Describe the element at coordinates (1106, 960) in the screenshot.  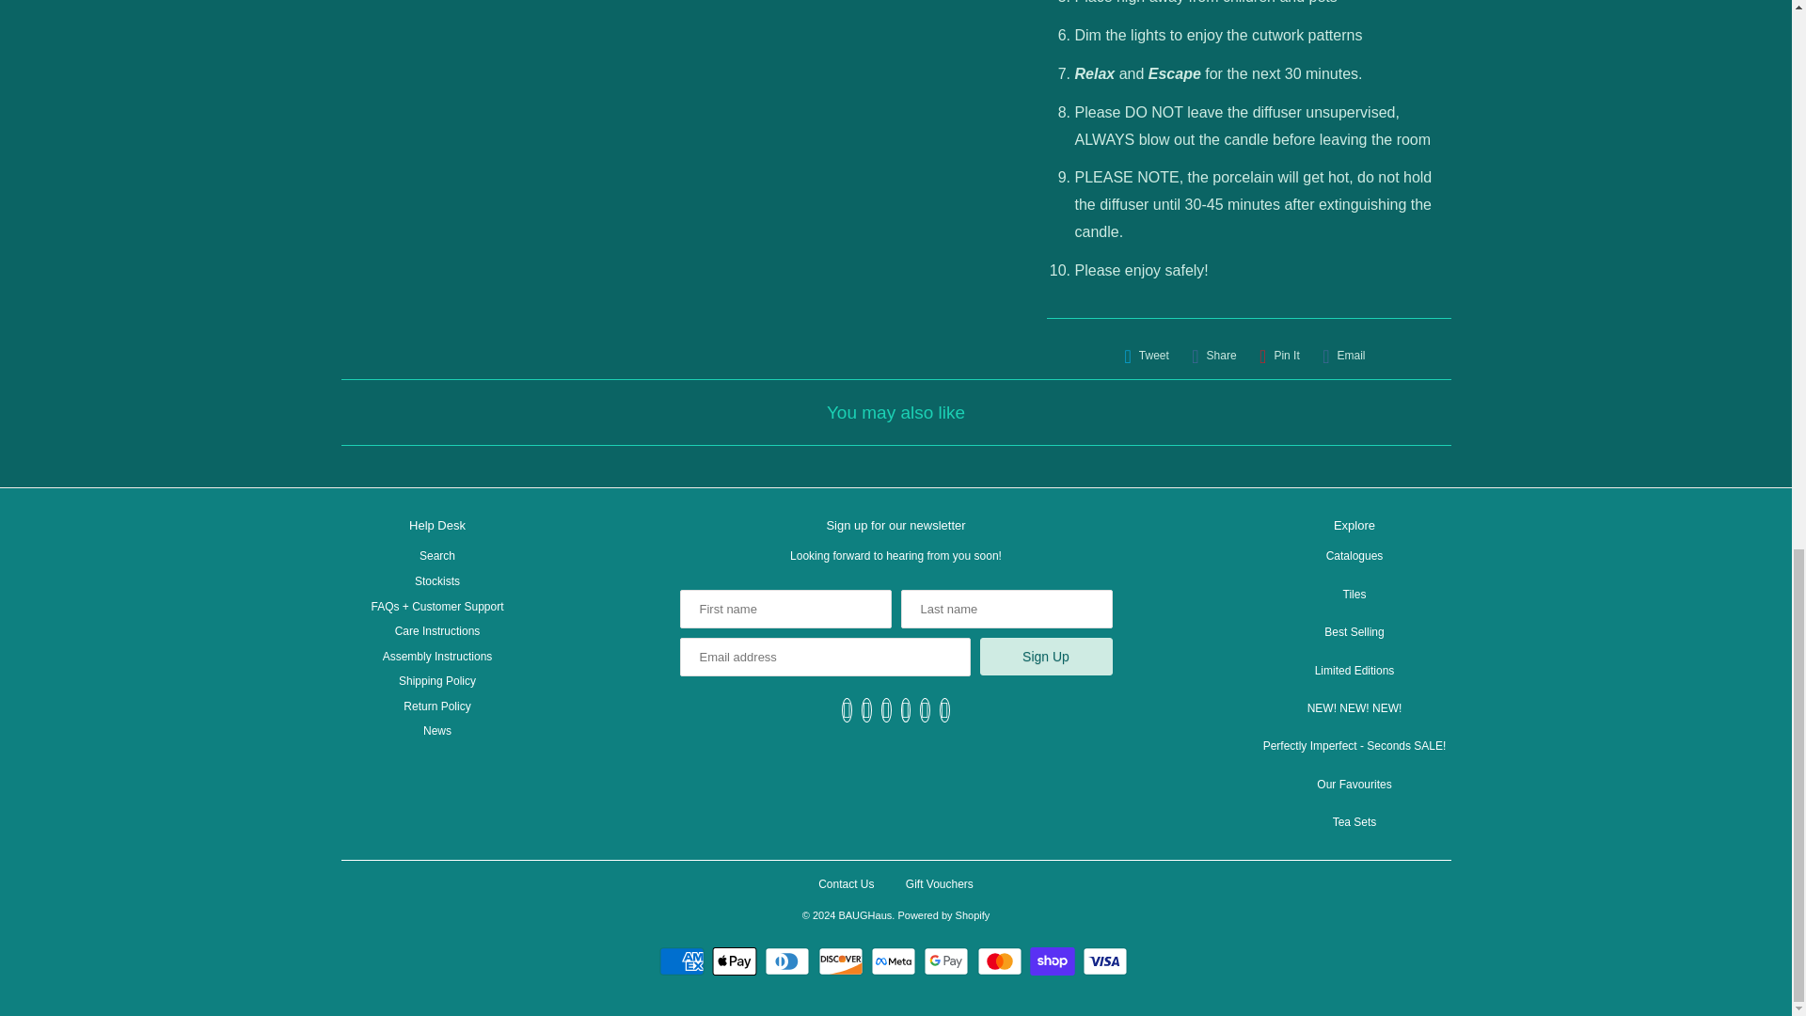
I see `Visa` at that location.